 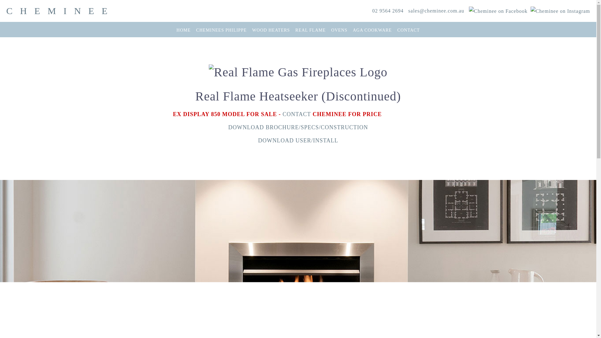 What do you see at coordinates (388, 11) in the screenshot?
I see `02 9564 2694` at bounding box center [388, 11].